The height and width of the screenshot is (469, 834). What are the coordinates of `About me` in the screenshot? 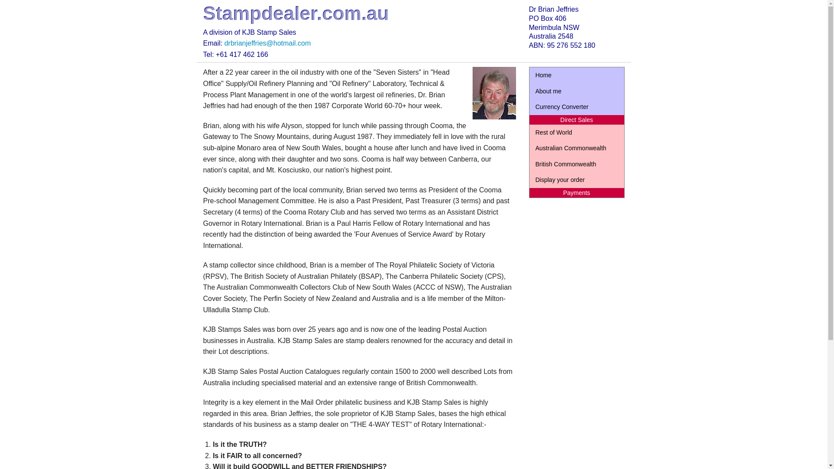 It's located at (576, 91).